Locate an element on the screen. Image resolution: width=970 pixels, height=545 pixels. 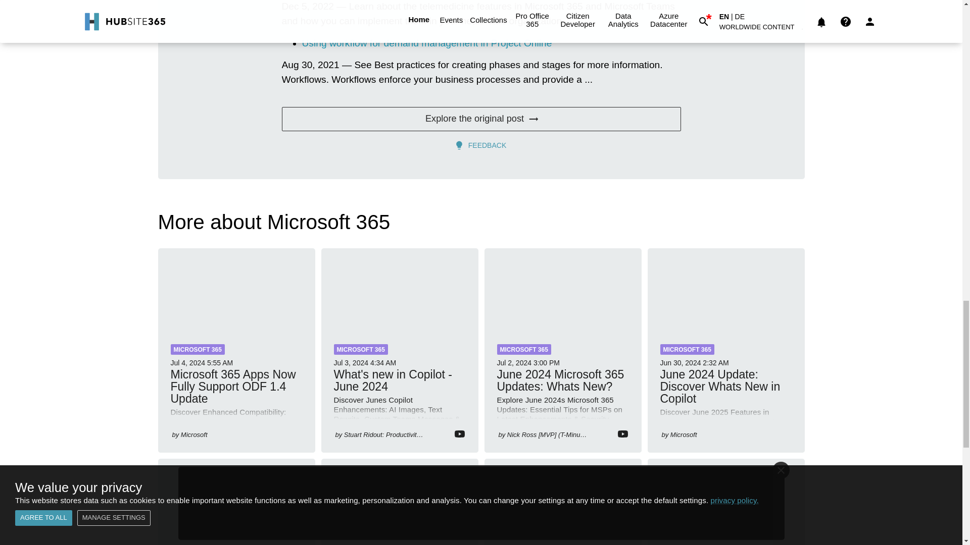
Explore the original post is located at coordinates (481, 119).